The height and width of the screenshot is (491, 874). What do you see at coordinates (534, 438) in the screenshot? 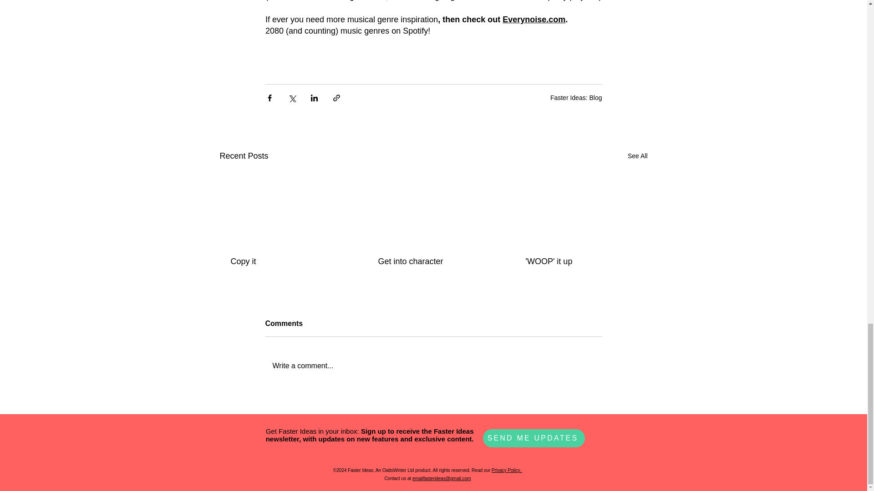
I see `SEND ME UPDATES` at bounding box center [534, 438].